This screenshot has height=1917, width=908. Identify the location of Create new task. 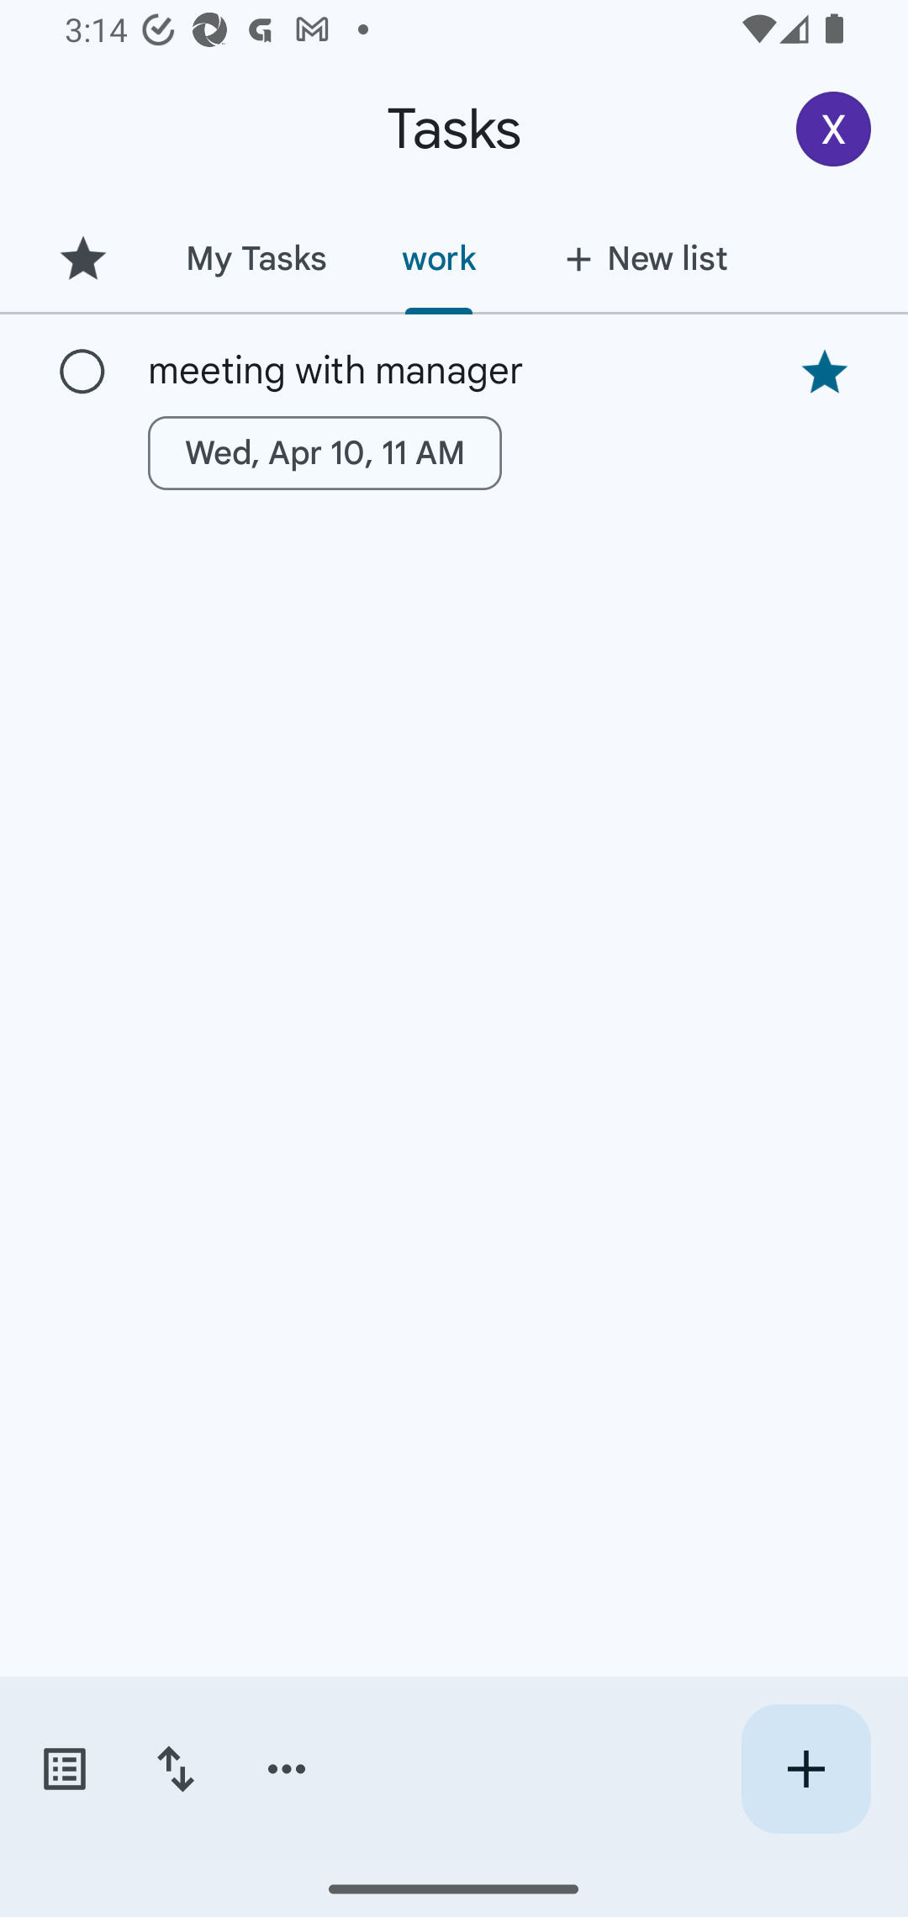
(805, 1769).